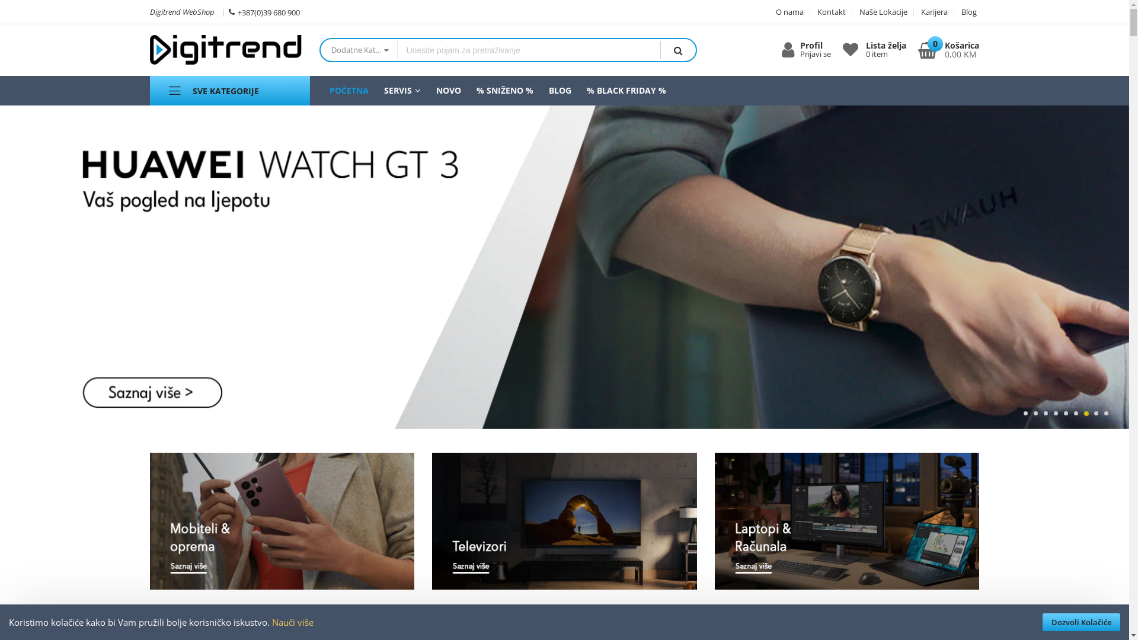 This screenshot has height=640, width=1138. What do you see at coordinates (448, 90) in the screenshot?
I see `NOVO` at bounding box center [448, 90].